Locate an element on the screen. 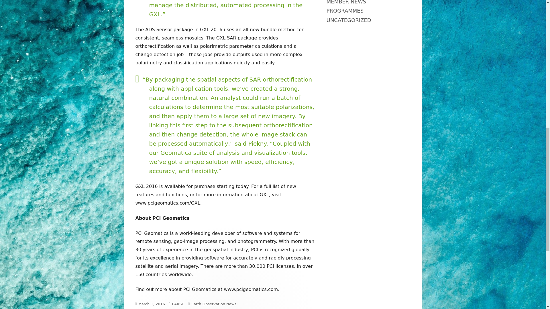 The width and height of the screenshot is (550, 309). March 1, 2016 is located at coordinates (152, 304).